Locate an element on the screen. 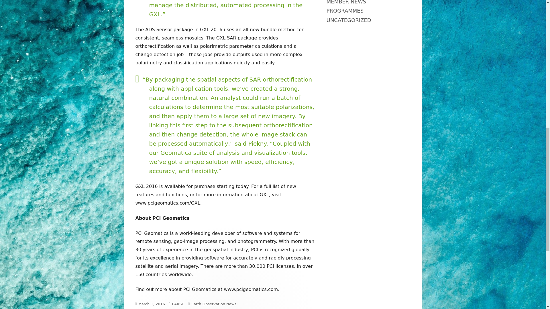 The width and height of the screenshot is (550, 309). March 1, 2016 is located at coordinates (152, 304).